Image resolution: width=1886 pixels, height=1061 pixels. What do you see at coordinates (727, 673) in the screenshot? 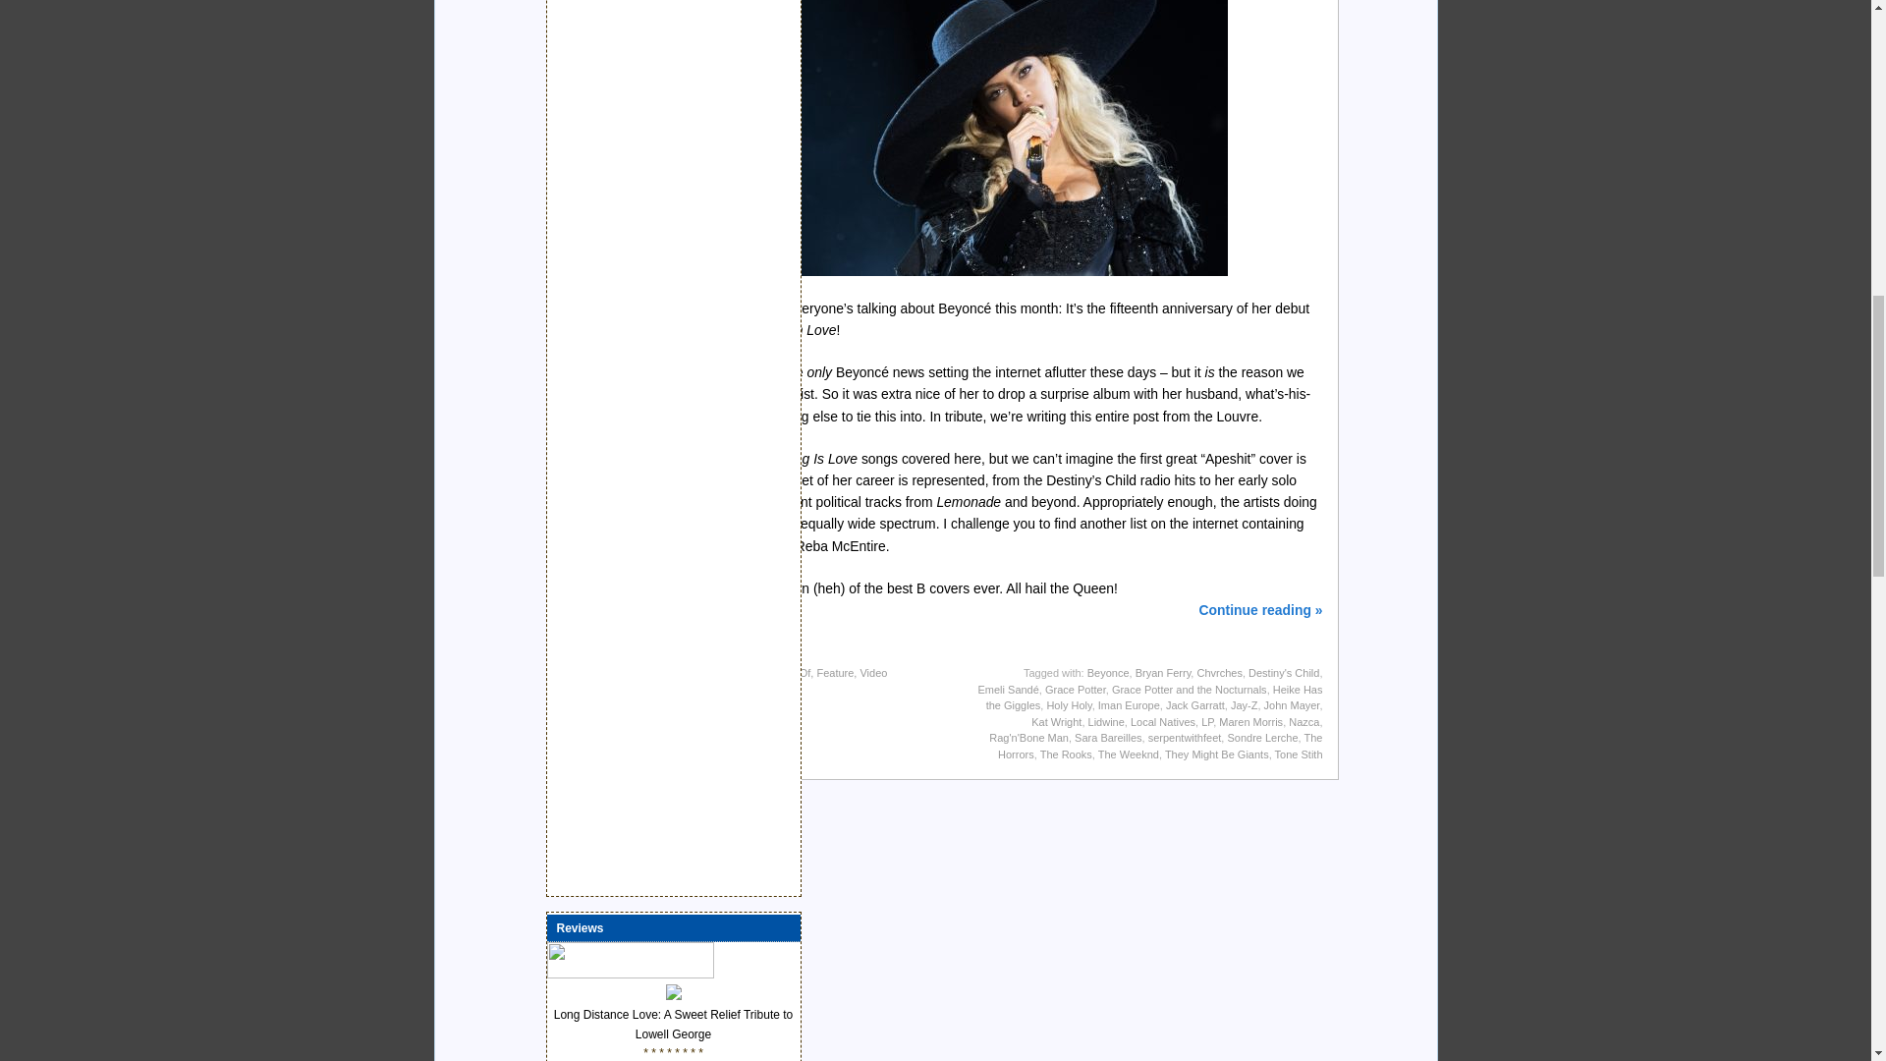
I see `Best Covers Ever` at bounding box center [727, 673].